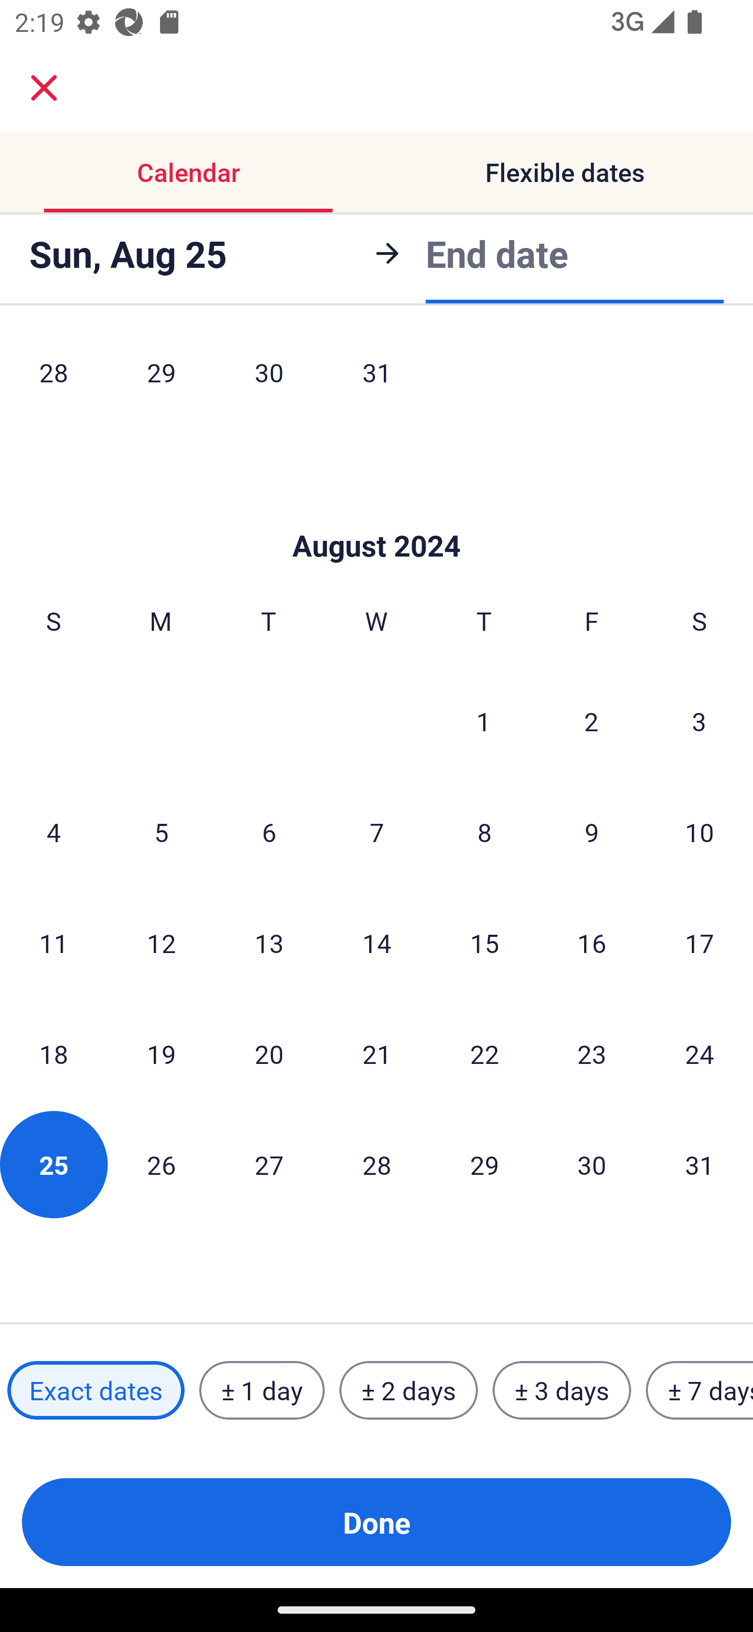 The width and height of the screenshot is (753, 1632). I want to click on 21 Wednesday, August 21, 2024, so click(376, 1054).